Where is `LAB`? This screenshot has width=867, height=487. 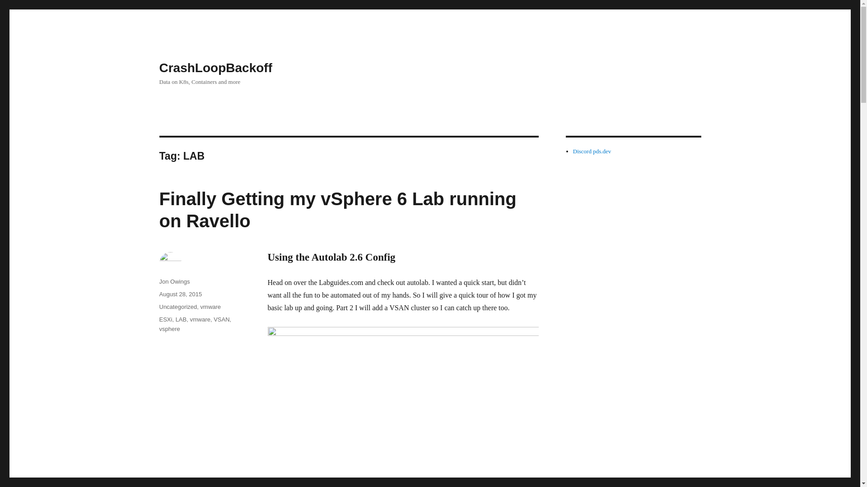 LAB is located at coordinates (182, 319).